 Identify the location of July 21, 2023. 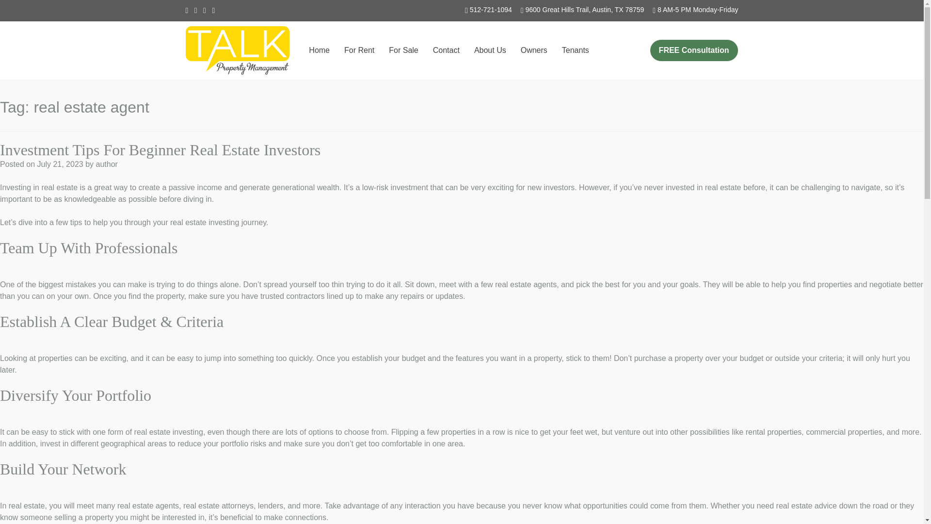
(60, 164).